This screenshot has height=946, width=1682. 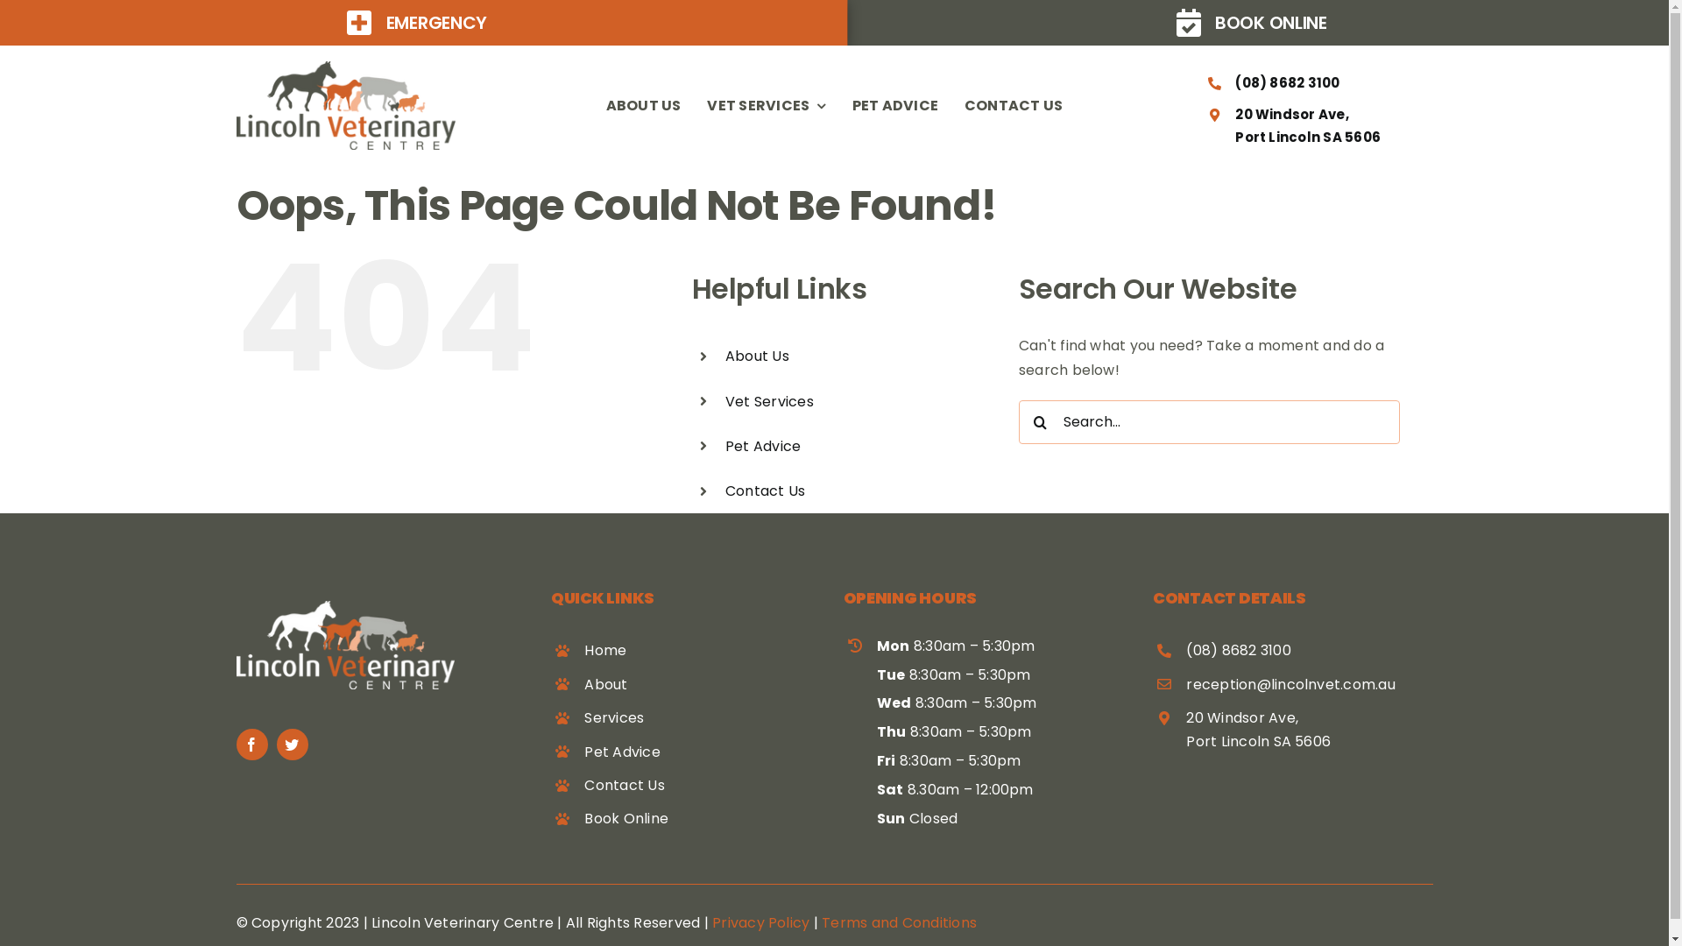 I want to click on Lincoln_Veterinary_Centre_Logo_white, so click(x=346, y=645).